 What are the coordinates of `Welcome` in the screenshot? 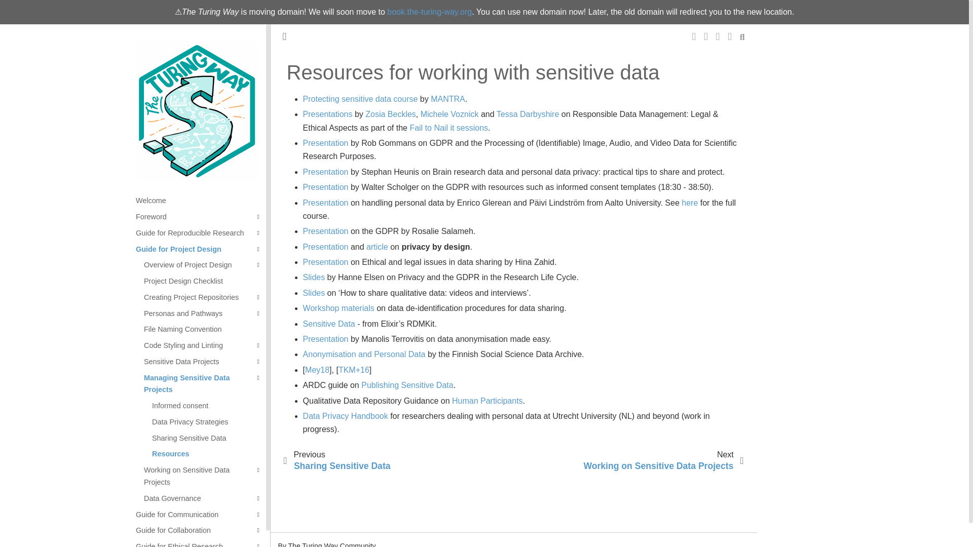 It's located at (201, 201).